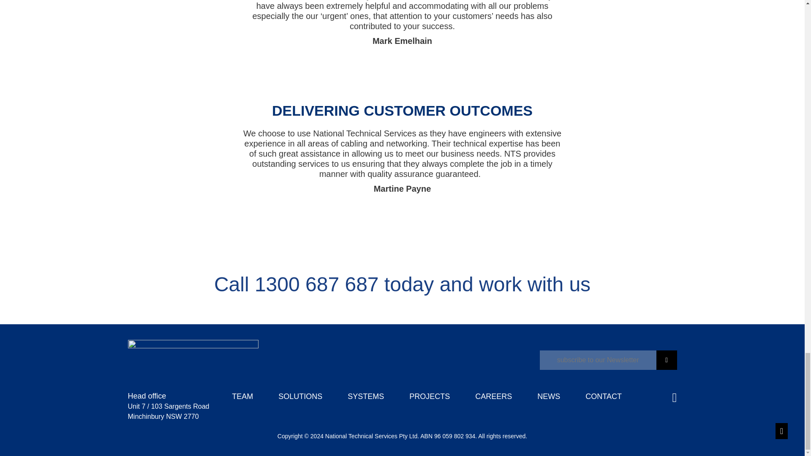  What do you see at coordinates (430, 396) in the screenshot?
I see `PROJECTS` at bounding box center [430, 396].